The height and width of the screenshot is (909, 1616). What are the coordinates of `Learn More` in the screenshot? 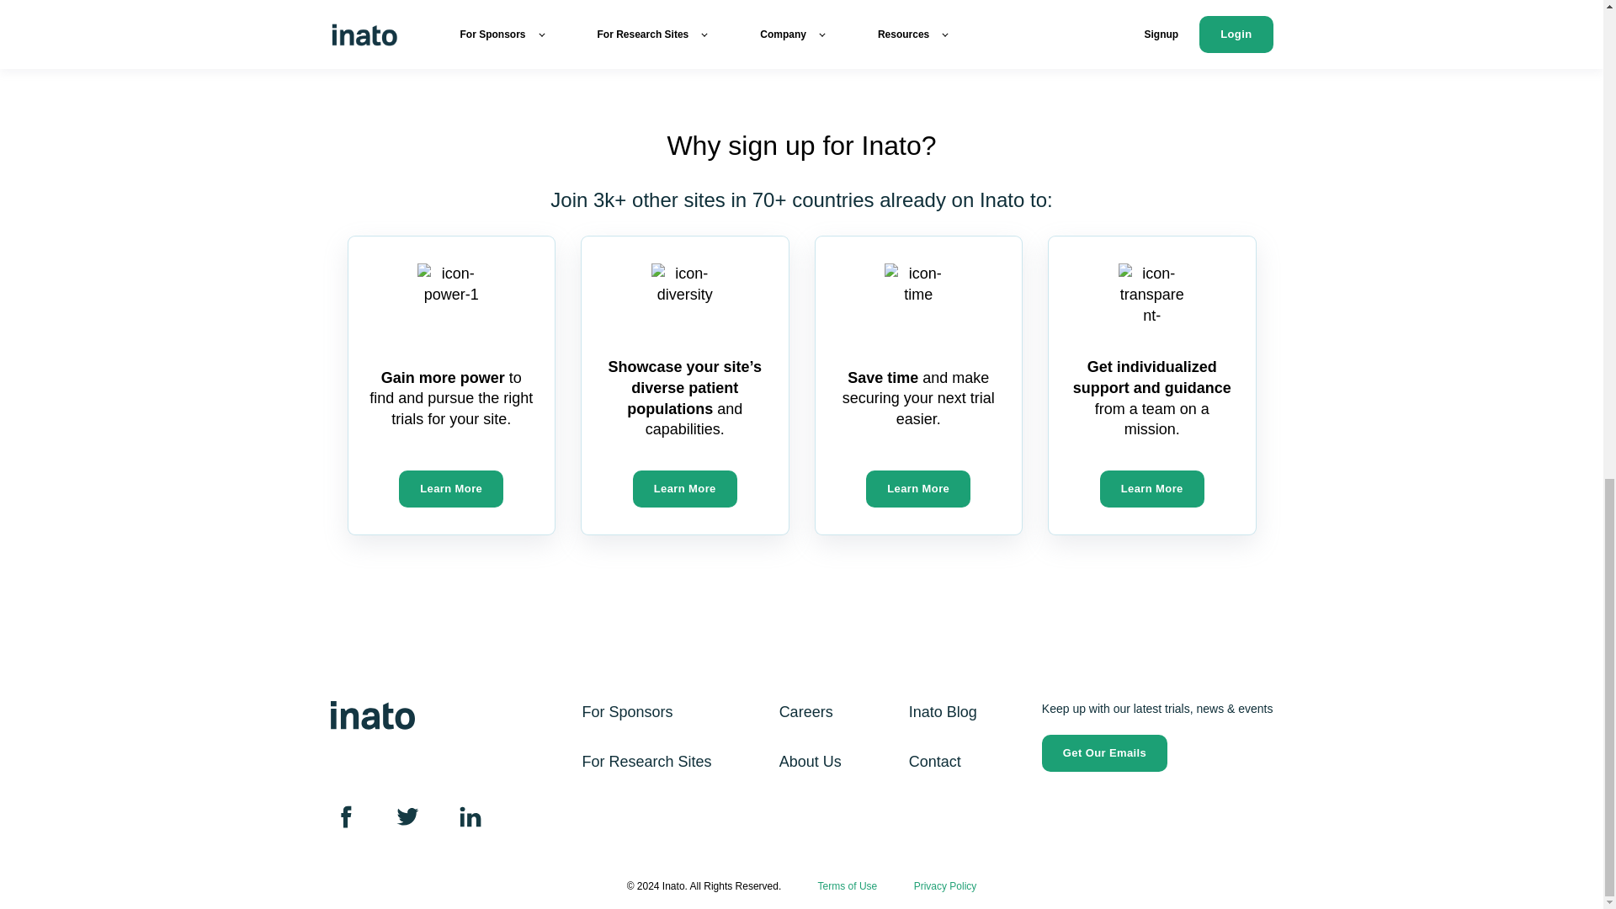 It's located at (685, 488).